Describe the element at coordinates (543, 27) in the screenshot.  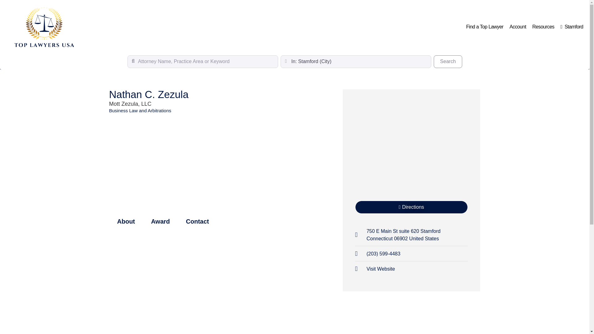
I see `Resources` at that location.